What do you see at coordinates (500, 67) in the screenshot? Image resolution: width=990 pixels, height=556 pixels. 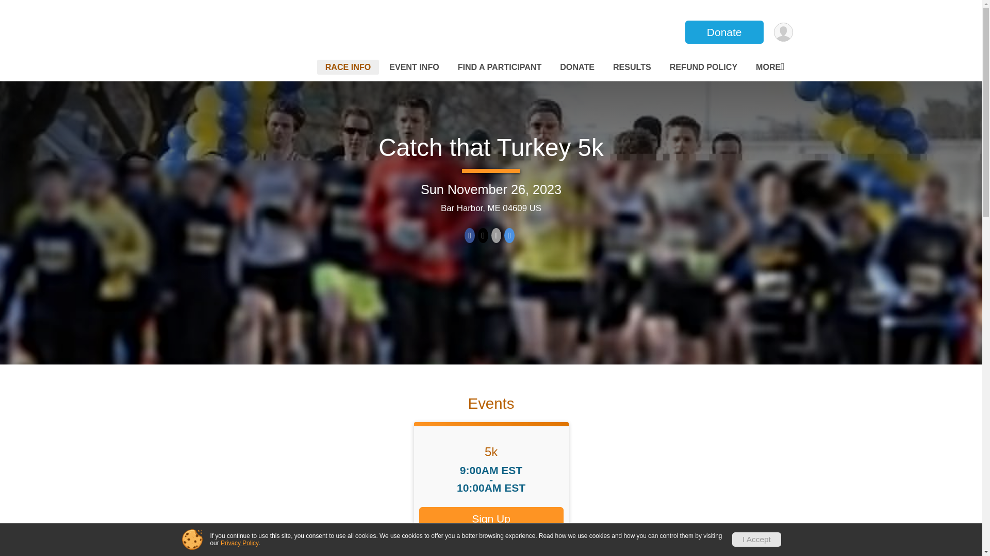 I see `FIND A PARTICIPANT` at bounding box center [500, 67].